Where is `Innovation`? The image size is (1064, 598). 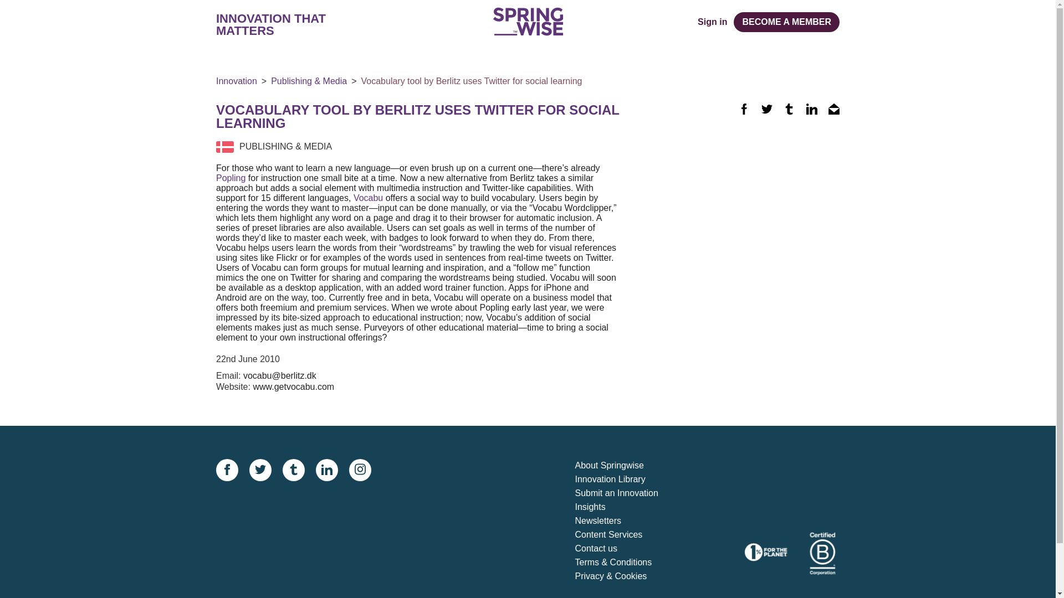
Innovation is located at coordinates (236, 81).